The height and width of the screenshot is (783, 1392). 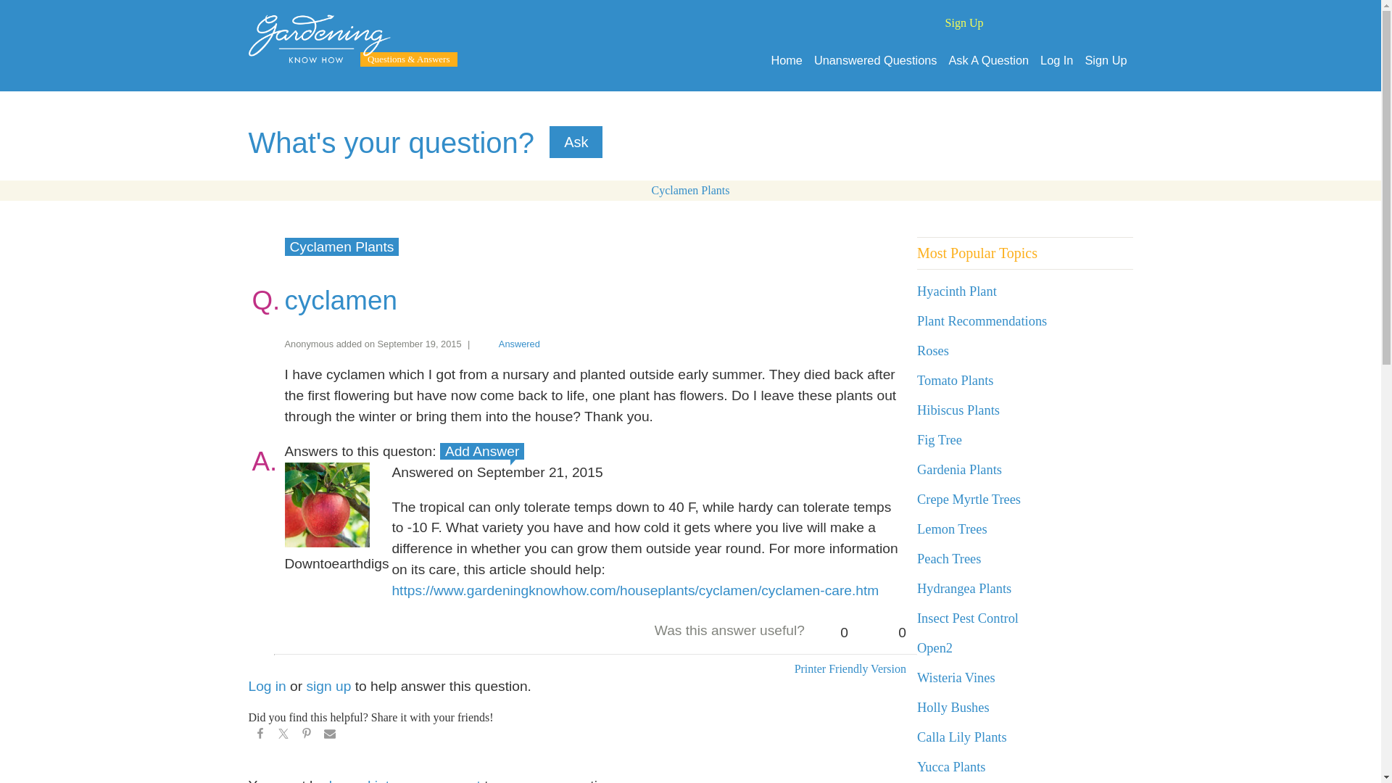 I want to click on Share on Pinterest, so click(x=305, y=736).